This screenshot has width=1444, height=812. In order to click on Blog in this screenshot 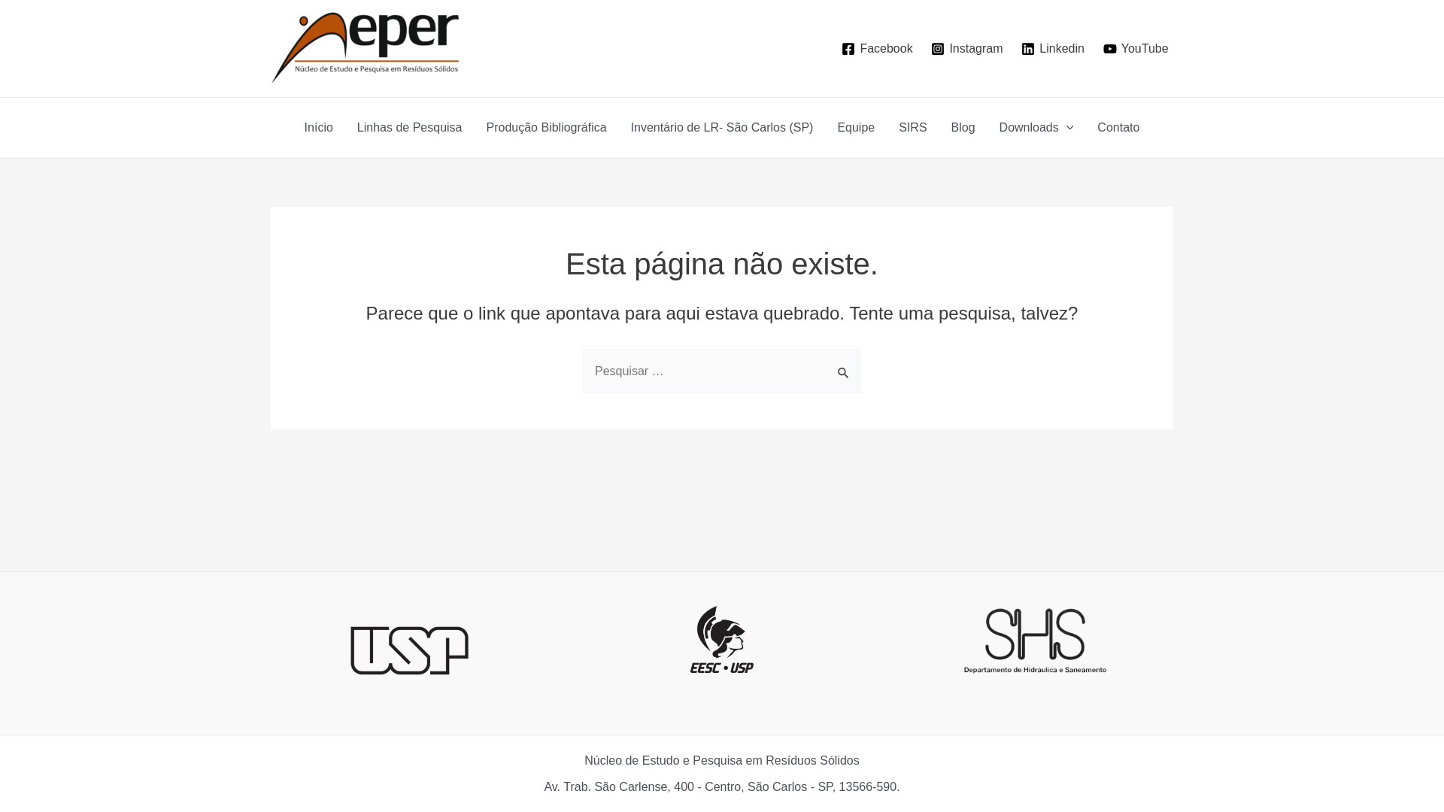, I will do `click(963, 128)`.